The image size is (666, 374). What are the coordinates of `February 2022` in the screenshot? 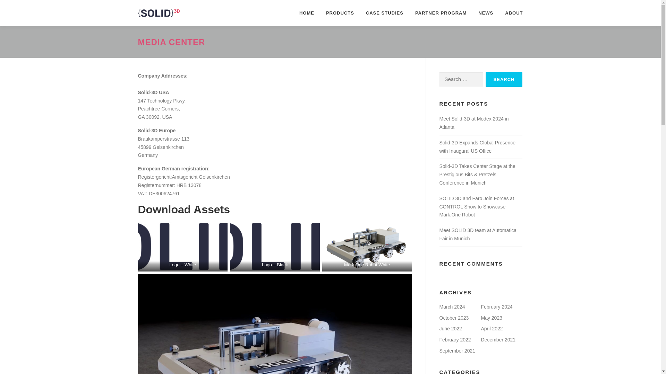 It's located at (455, 340).